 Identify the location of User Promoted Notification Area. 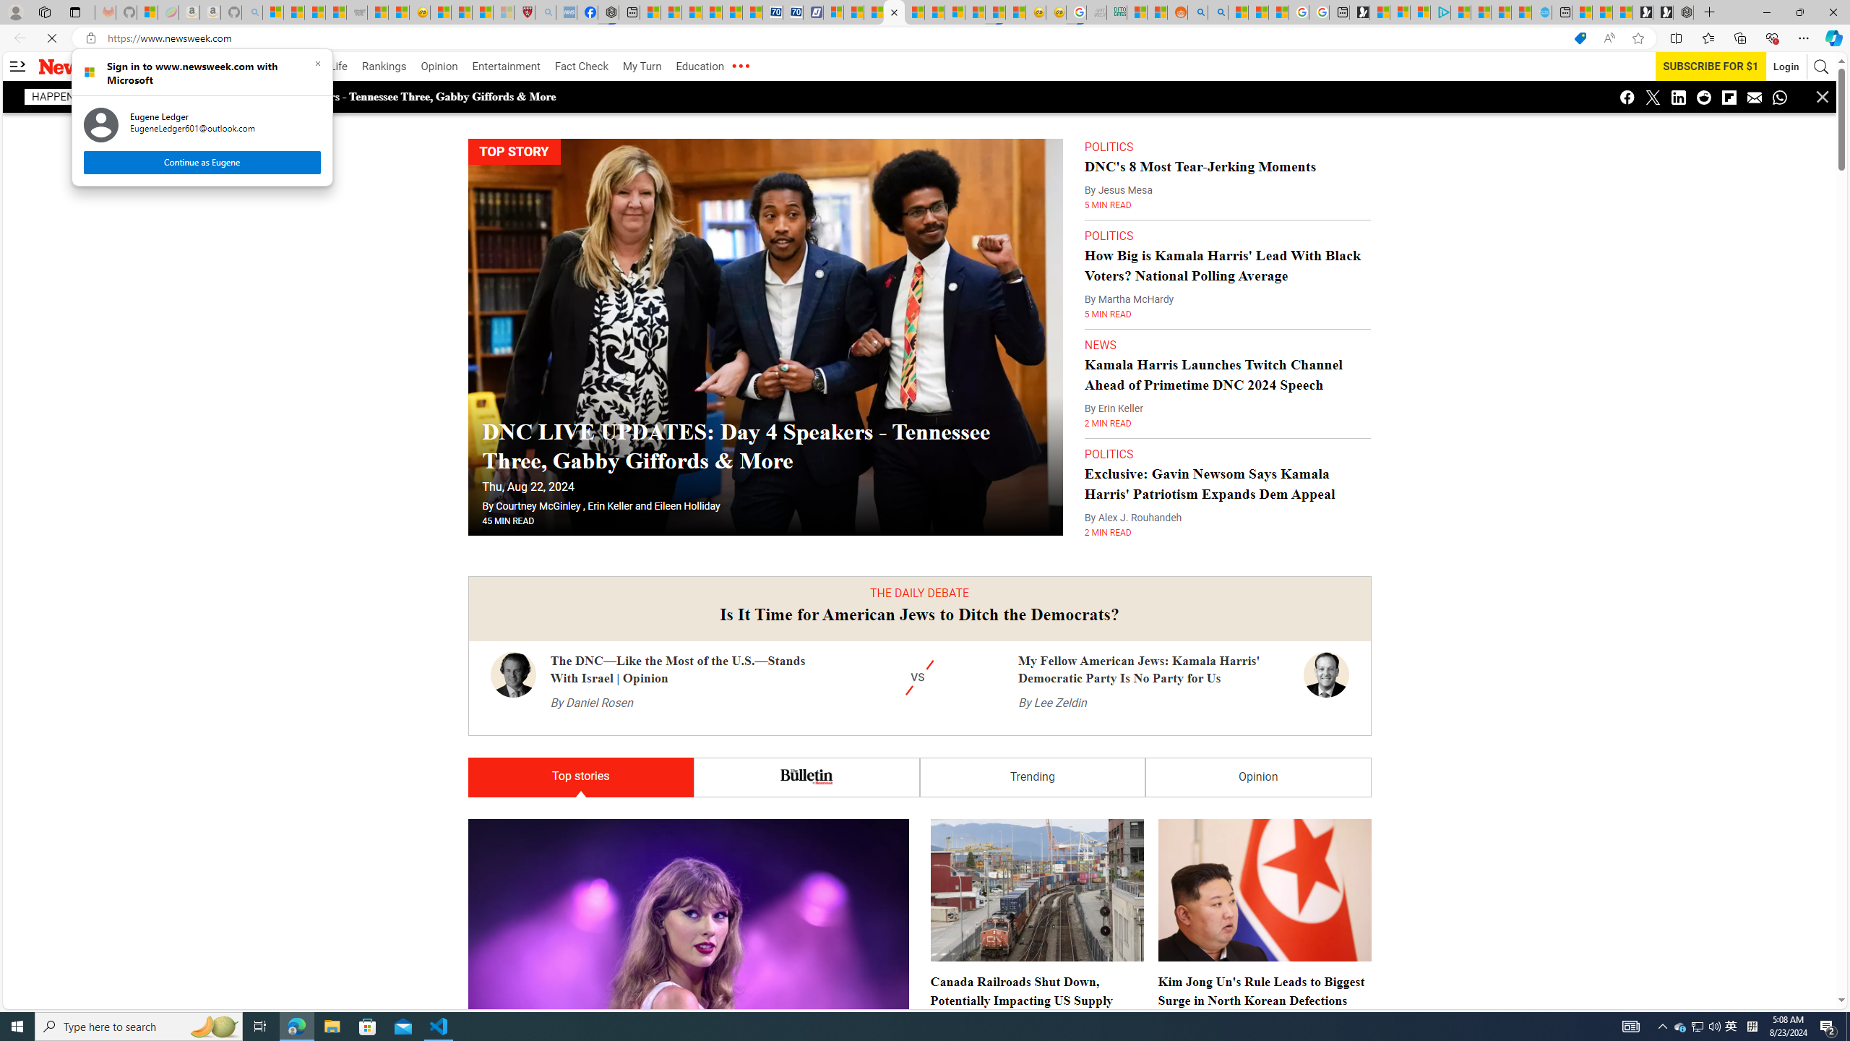
(1698, 1027).